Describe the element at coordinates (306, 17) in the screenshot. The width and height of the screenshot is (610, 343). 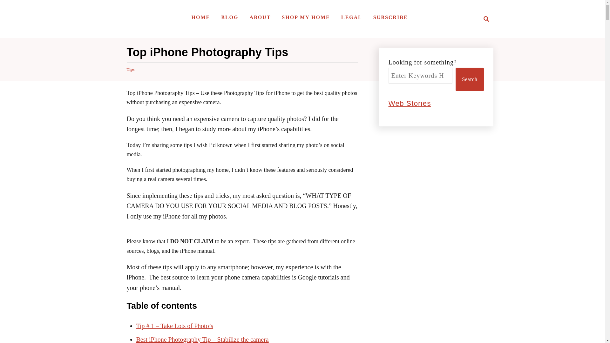
I see `SHOP MY HOME` at that location.